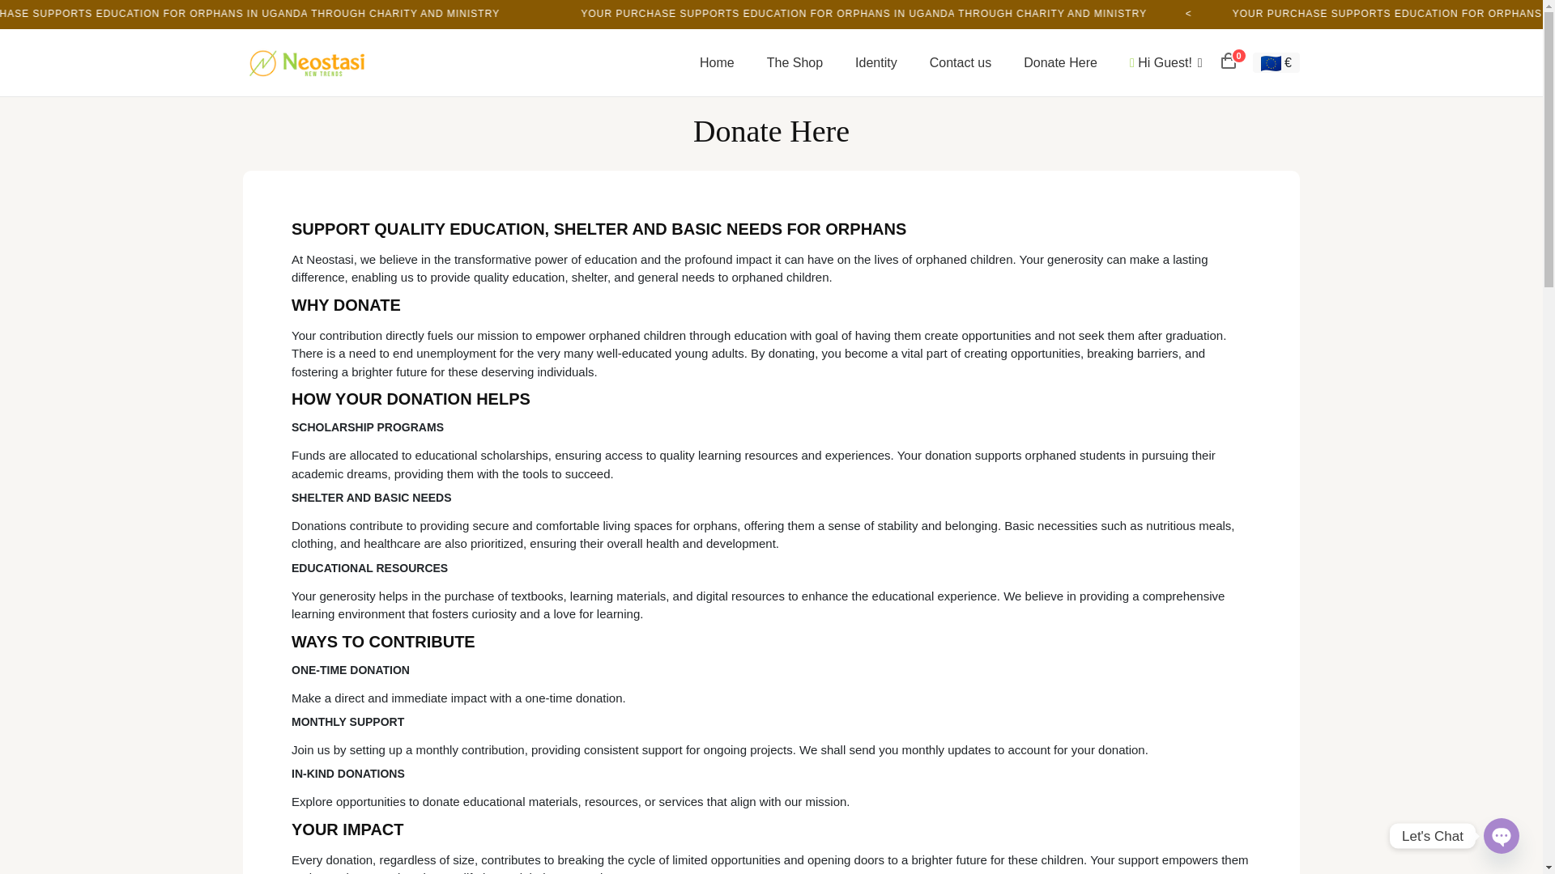 The height and width of the screenshot is (874, 1555). What do you see at coordinates (1060, 62) in the screenshot?
I see `Donate Here` at bounding box center [1060, 62].